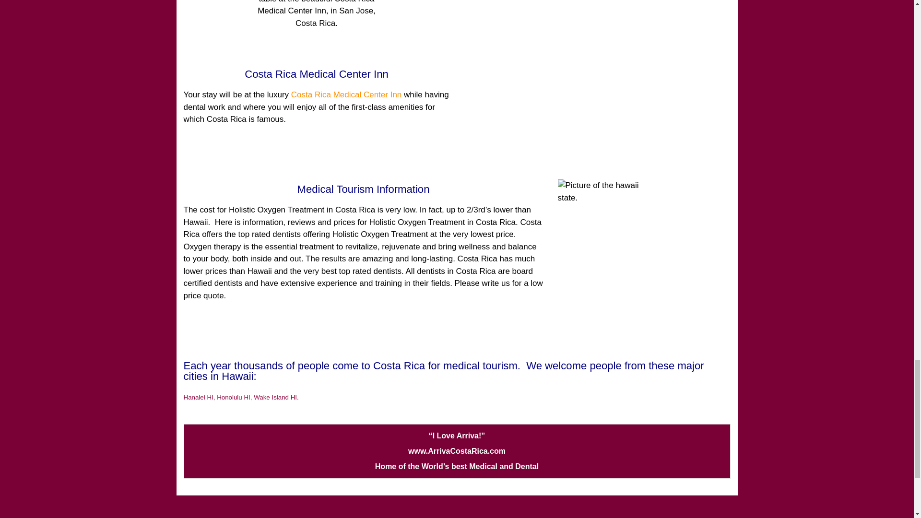  What do you see at coordinates (597, 59) in the screenshot?
I see `junior-suite-bedroom` at bounding box center [597, 59].